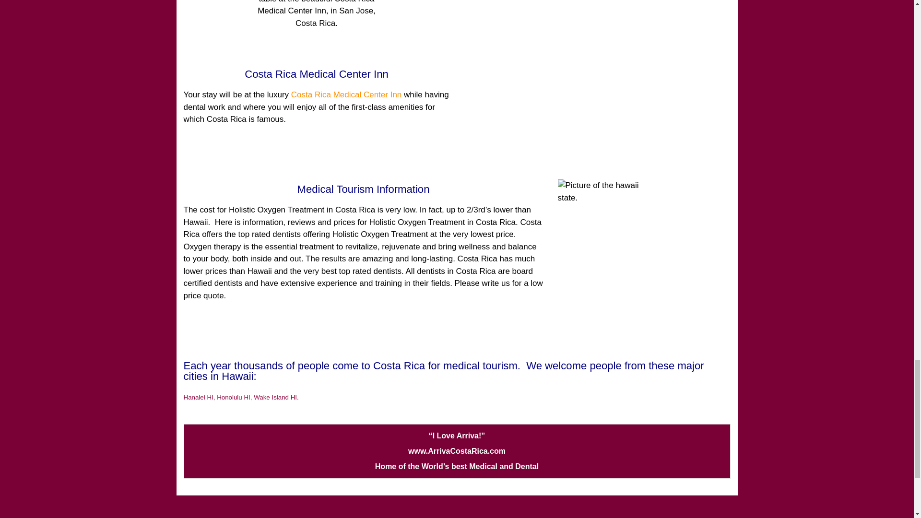  What do you see at coordinates (597, 59) in the screenshot?
I see `junior-suite-bedroom` at bounding box center [597, 59].